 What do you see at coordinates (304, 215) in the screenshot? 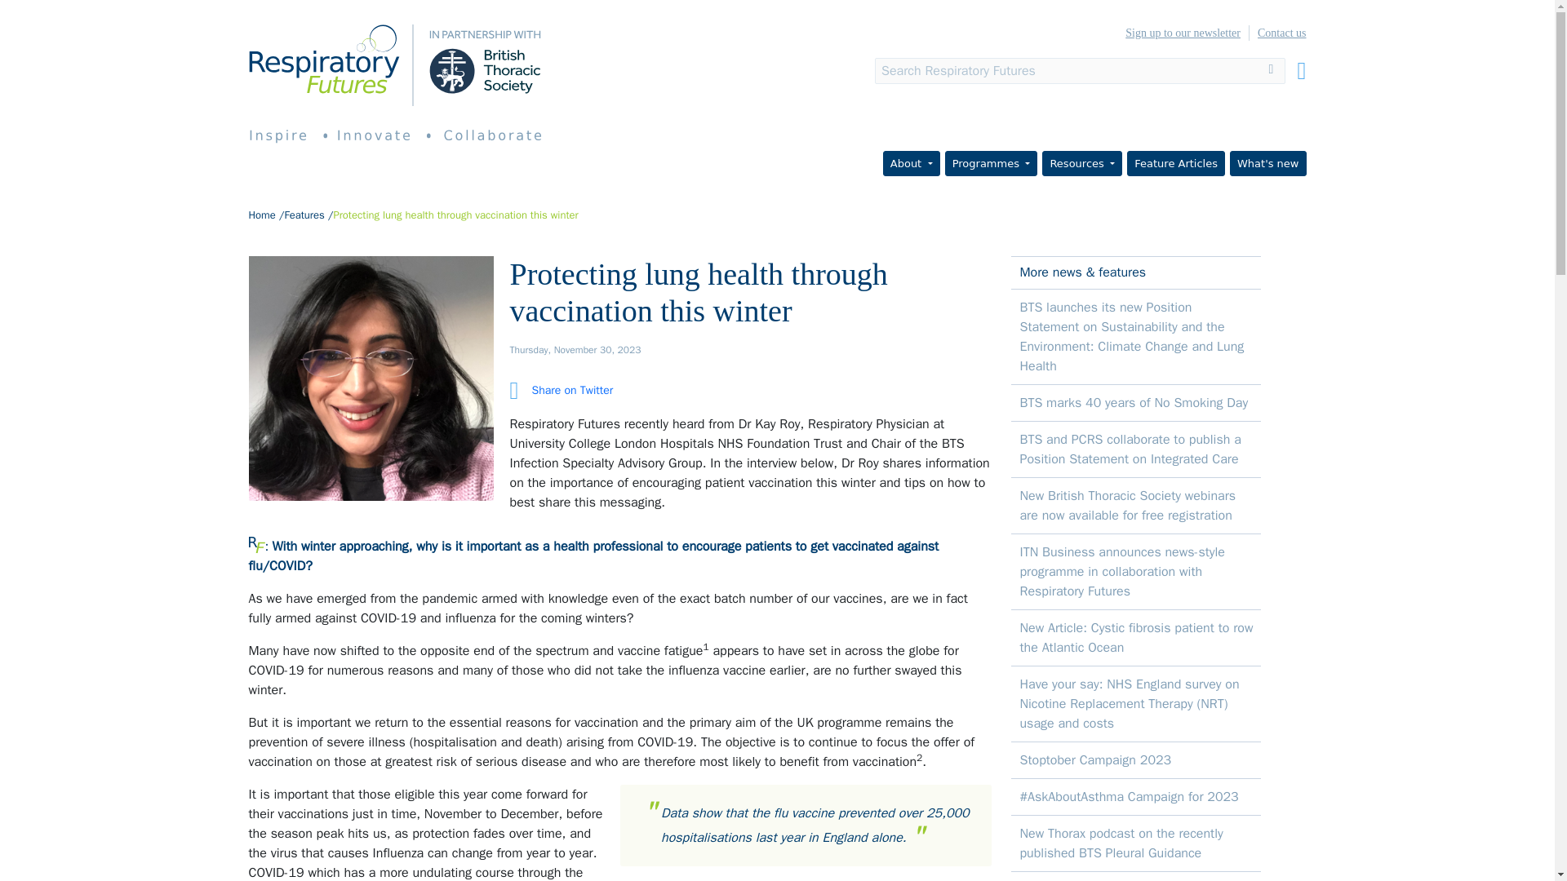
I see `Features` at bounding box center [304, 215].